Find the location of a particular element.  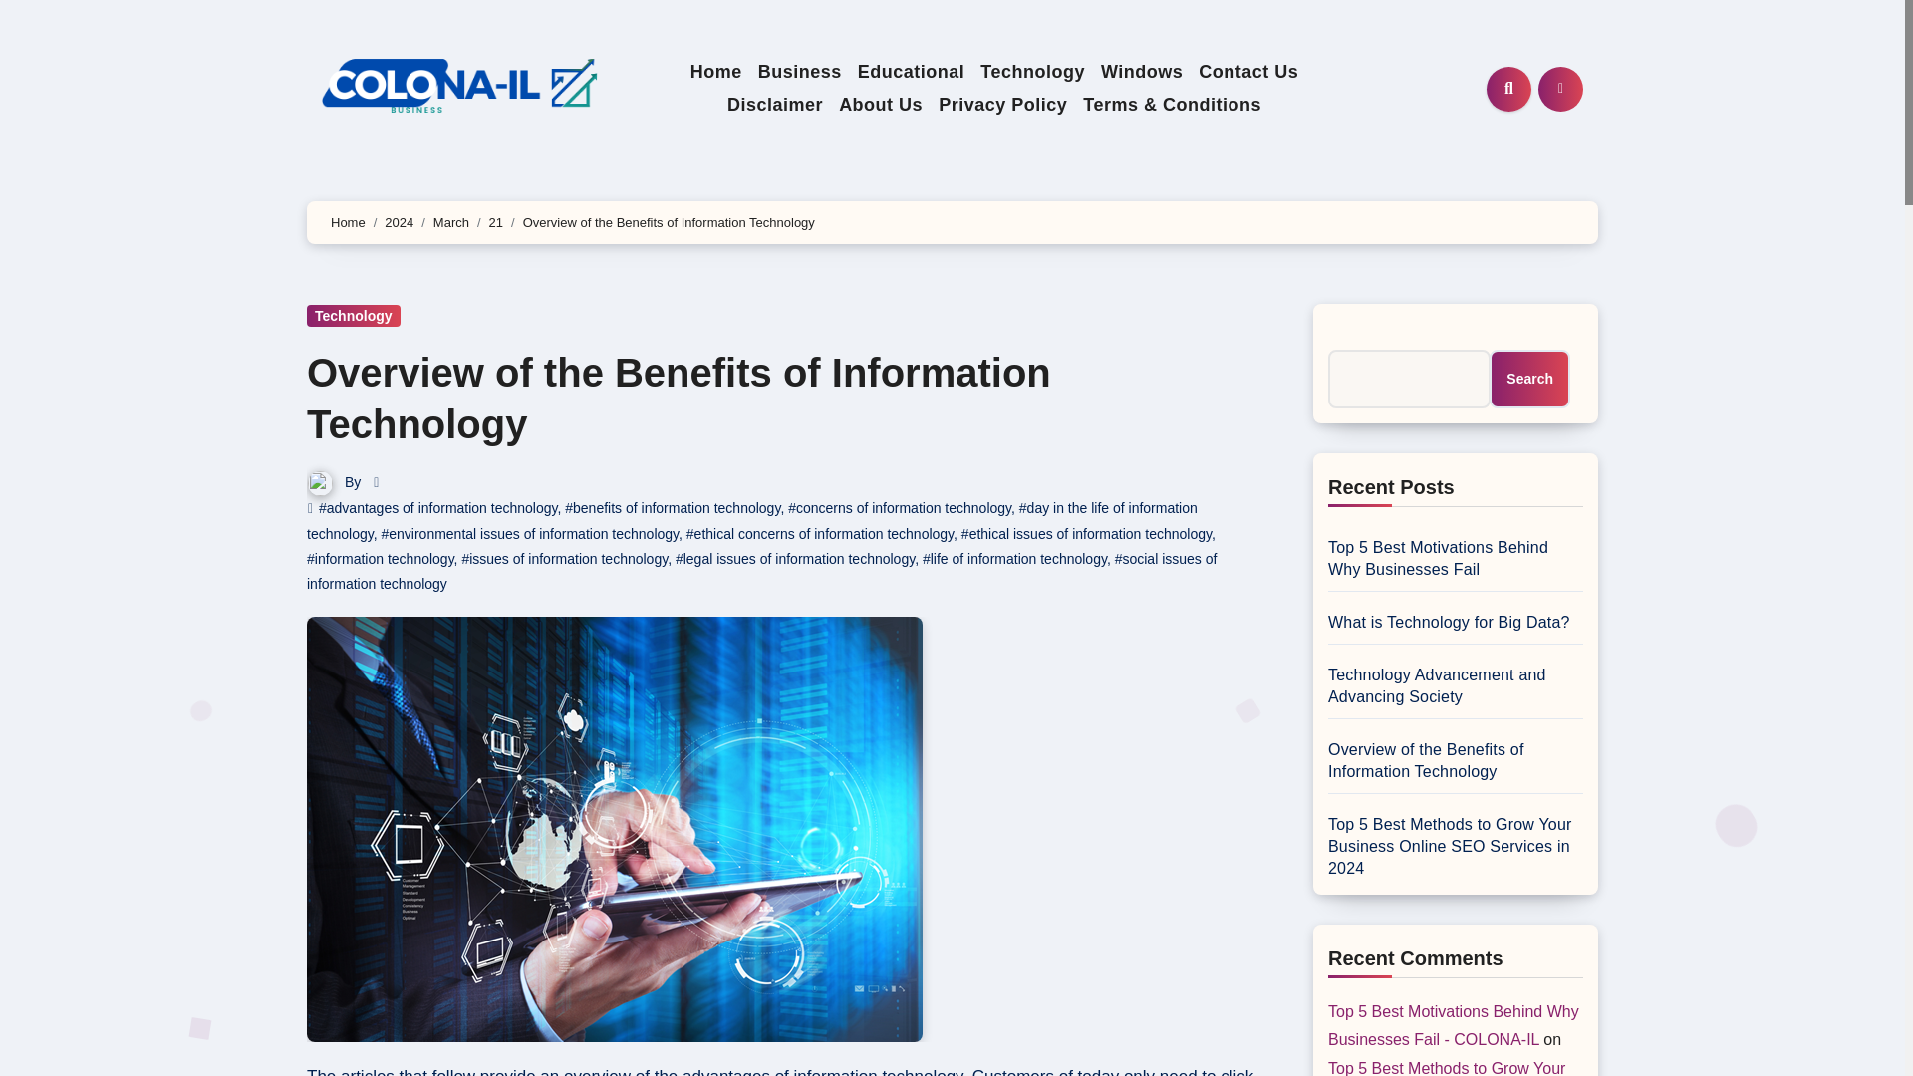

2024 is located at coordinates (399, 223).